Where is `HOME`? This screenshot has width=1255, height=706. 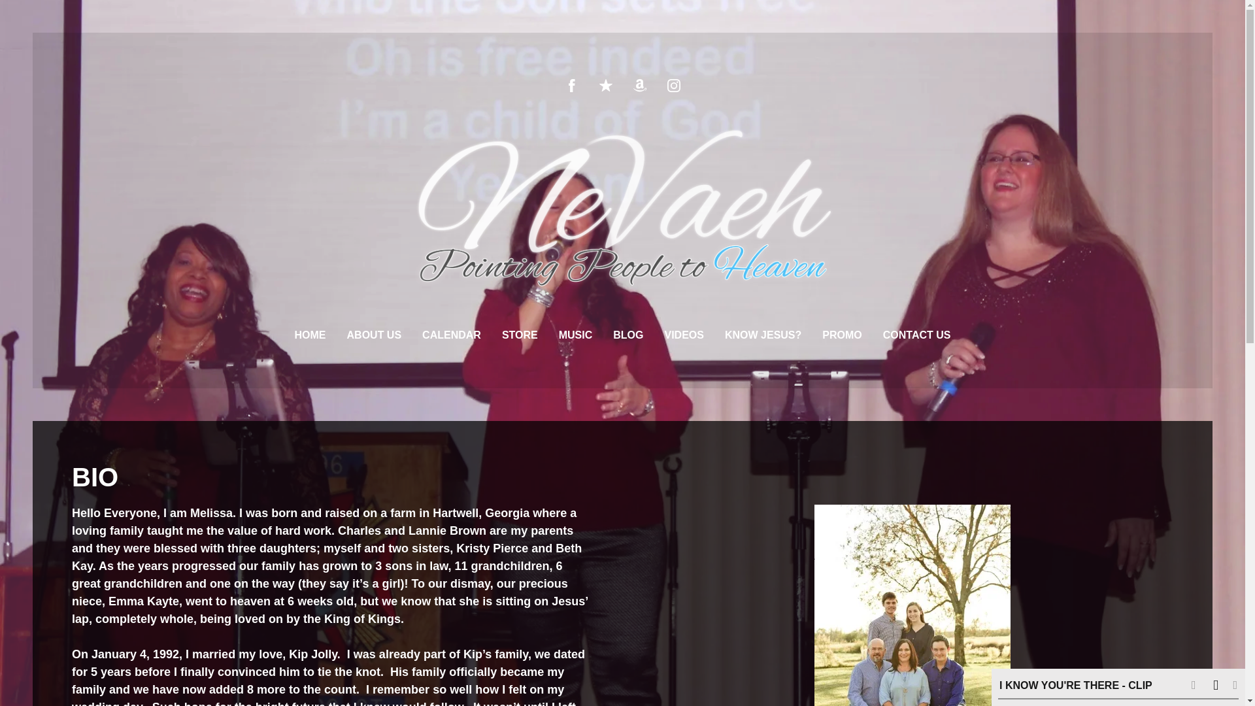 HOME is located at coordinates (310, 335).